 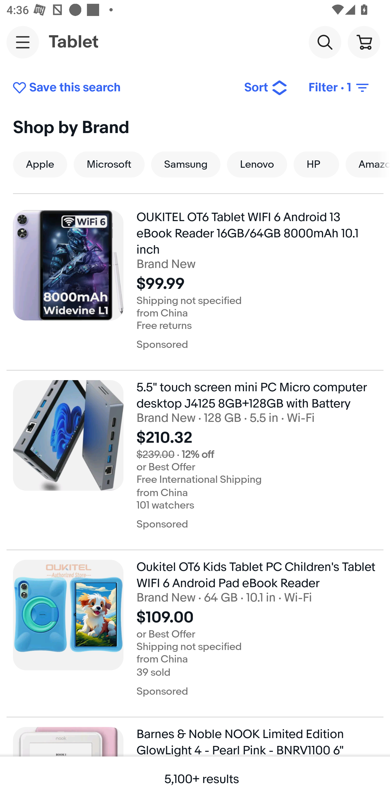 What do you see at coordinates (266, 88) in the screenshot?
I see `Sort` at bounding box center [266, 88].